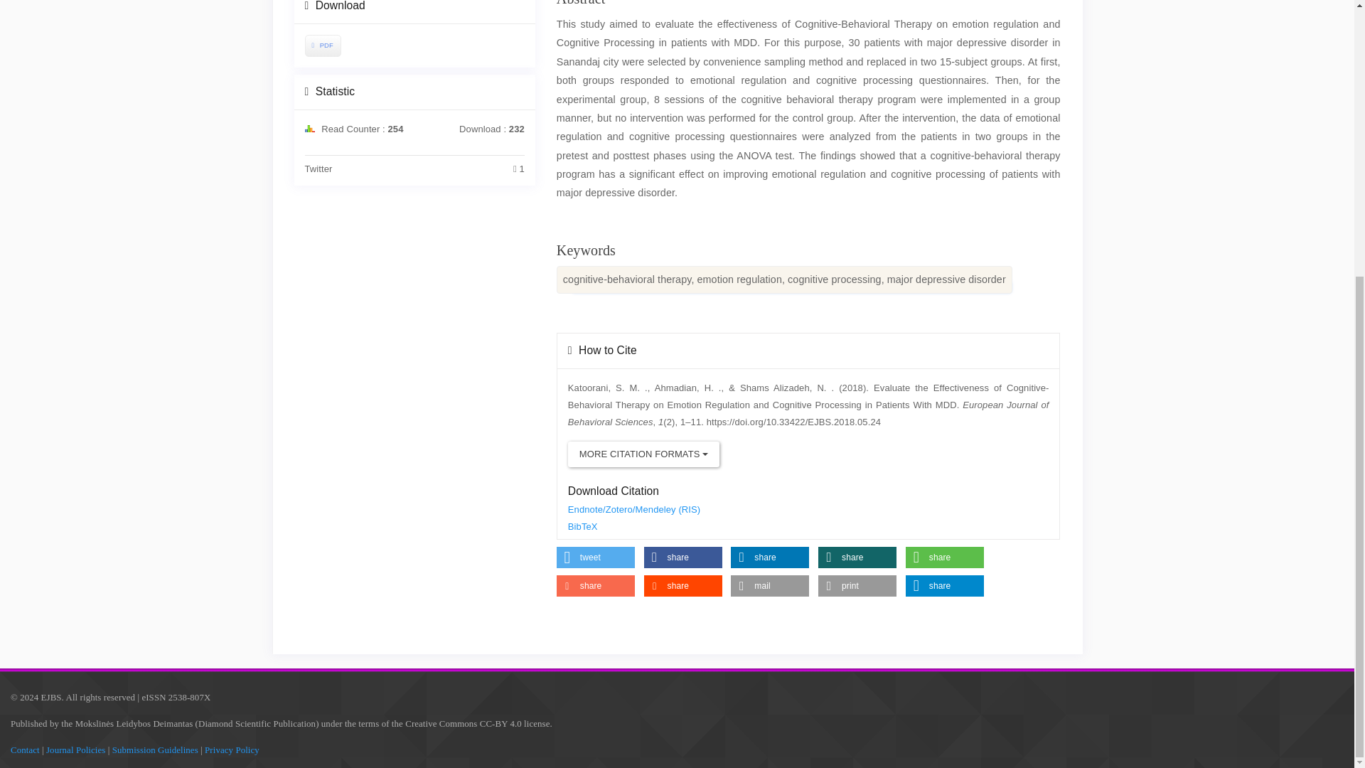 This screenshot has width=1365, height=768. I want to click on Submission Guidelines, so click(155, 750).